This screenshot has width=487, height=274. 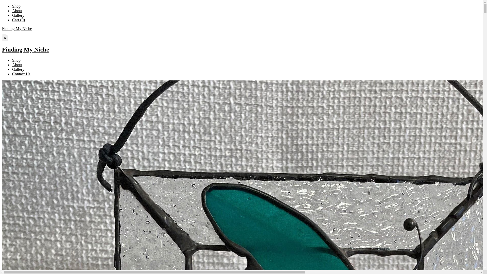 I want to click on Shop, so click(x=16, y=6).